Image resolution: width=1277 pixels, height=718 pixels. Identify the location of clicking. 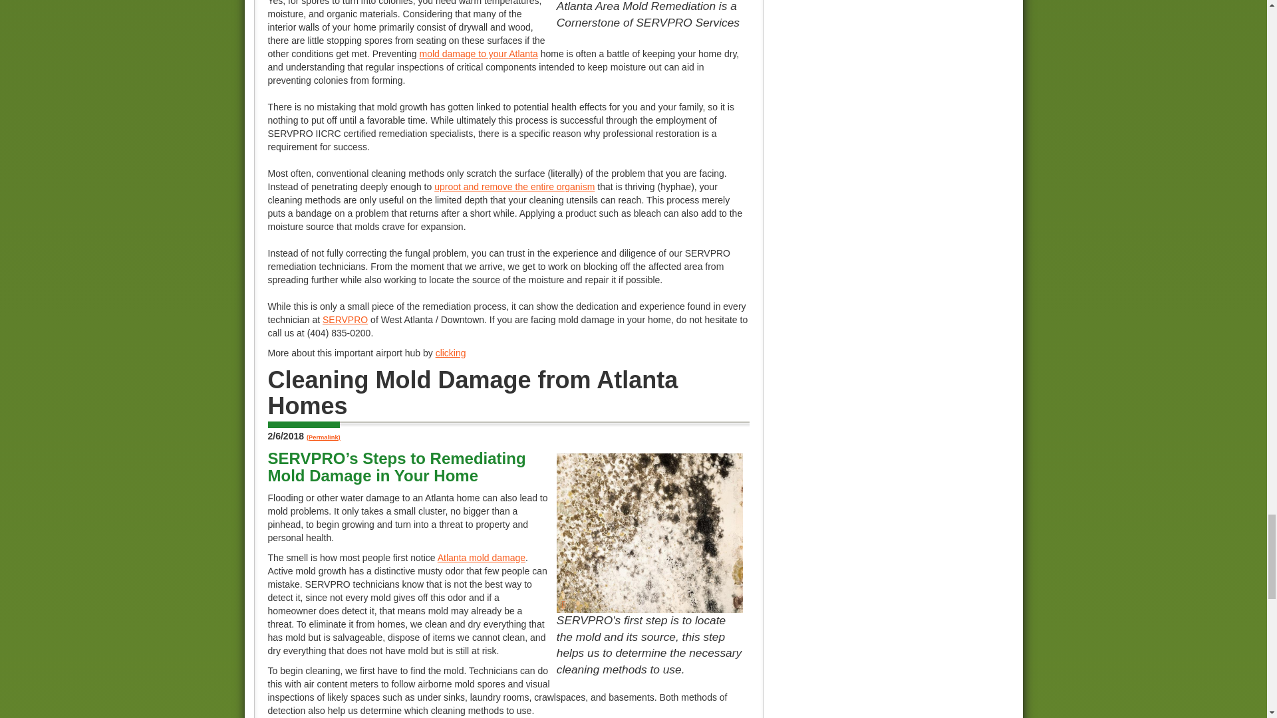
(450, 352).